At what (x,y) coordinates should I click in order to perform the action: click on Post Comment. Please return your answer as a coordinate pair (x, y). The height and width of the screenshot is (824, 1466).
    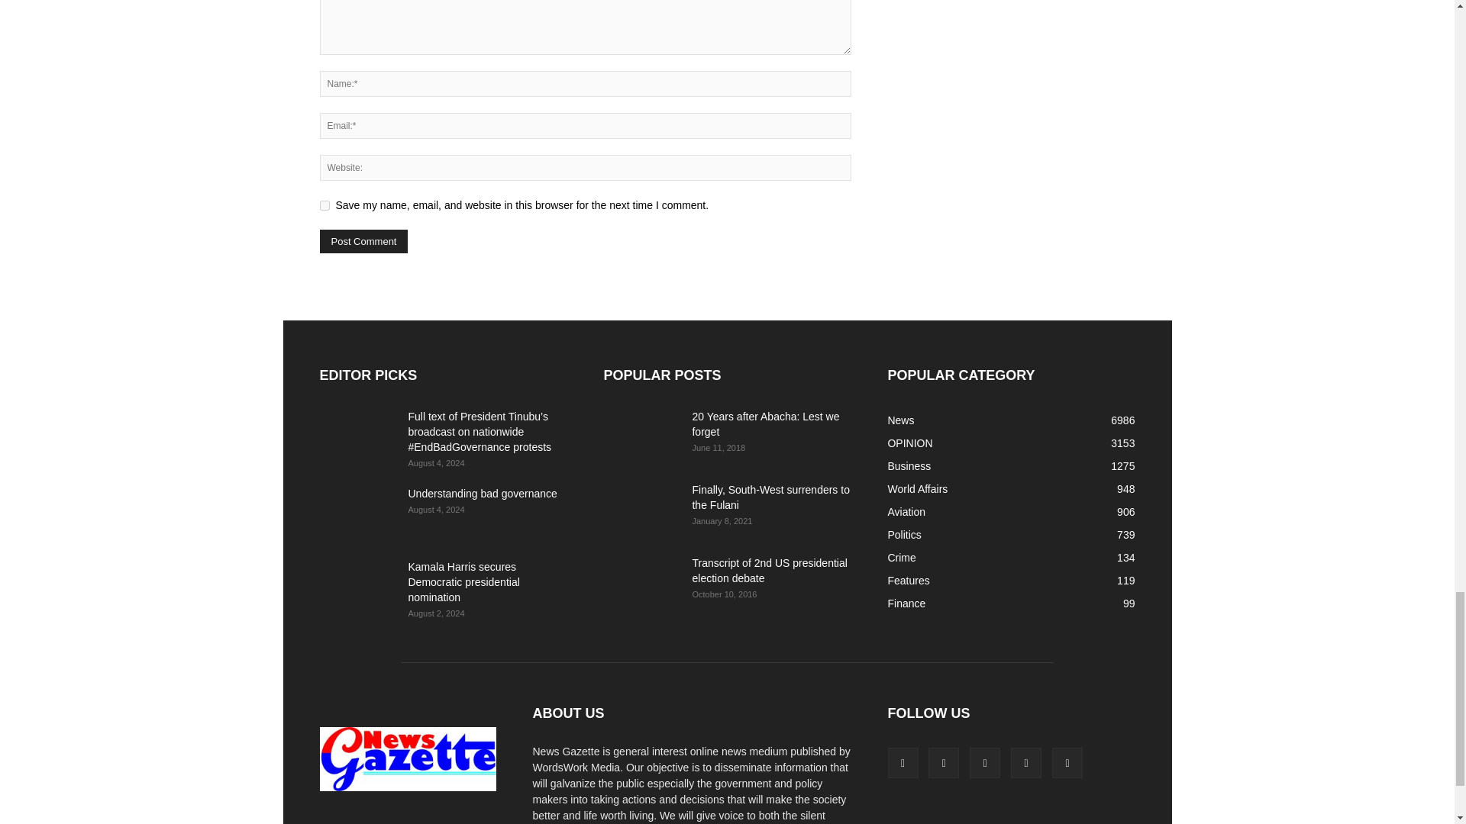
    Looking at the image, I should click on (363, 241).